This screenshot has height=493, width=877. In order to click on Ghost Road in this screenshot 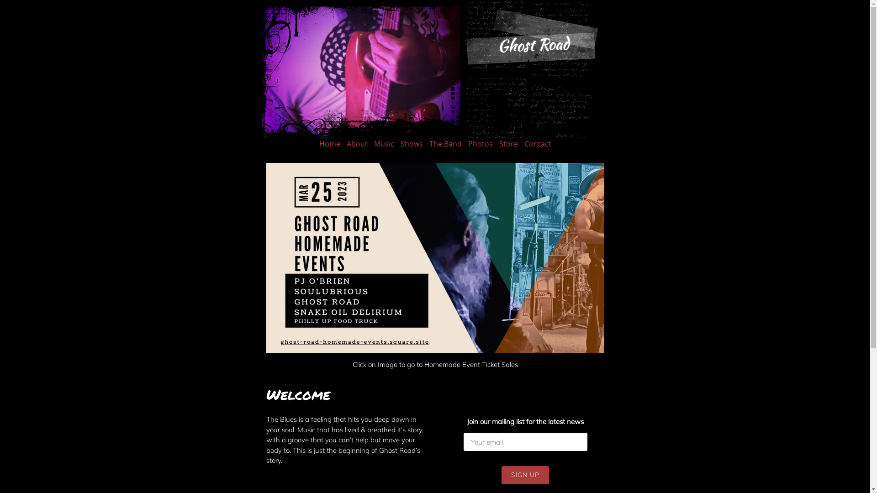, I will do `click(533, 45)`.